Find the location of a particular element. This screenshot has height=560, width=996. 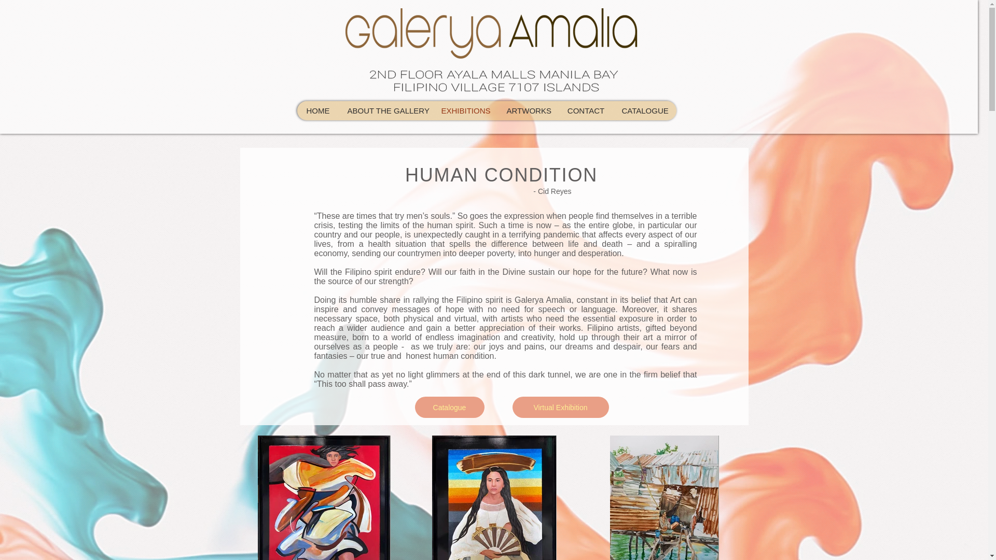

Catalogue is located at coordinates (449, 407).